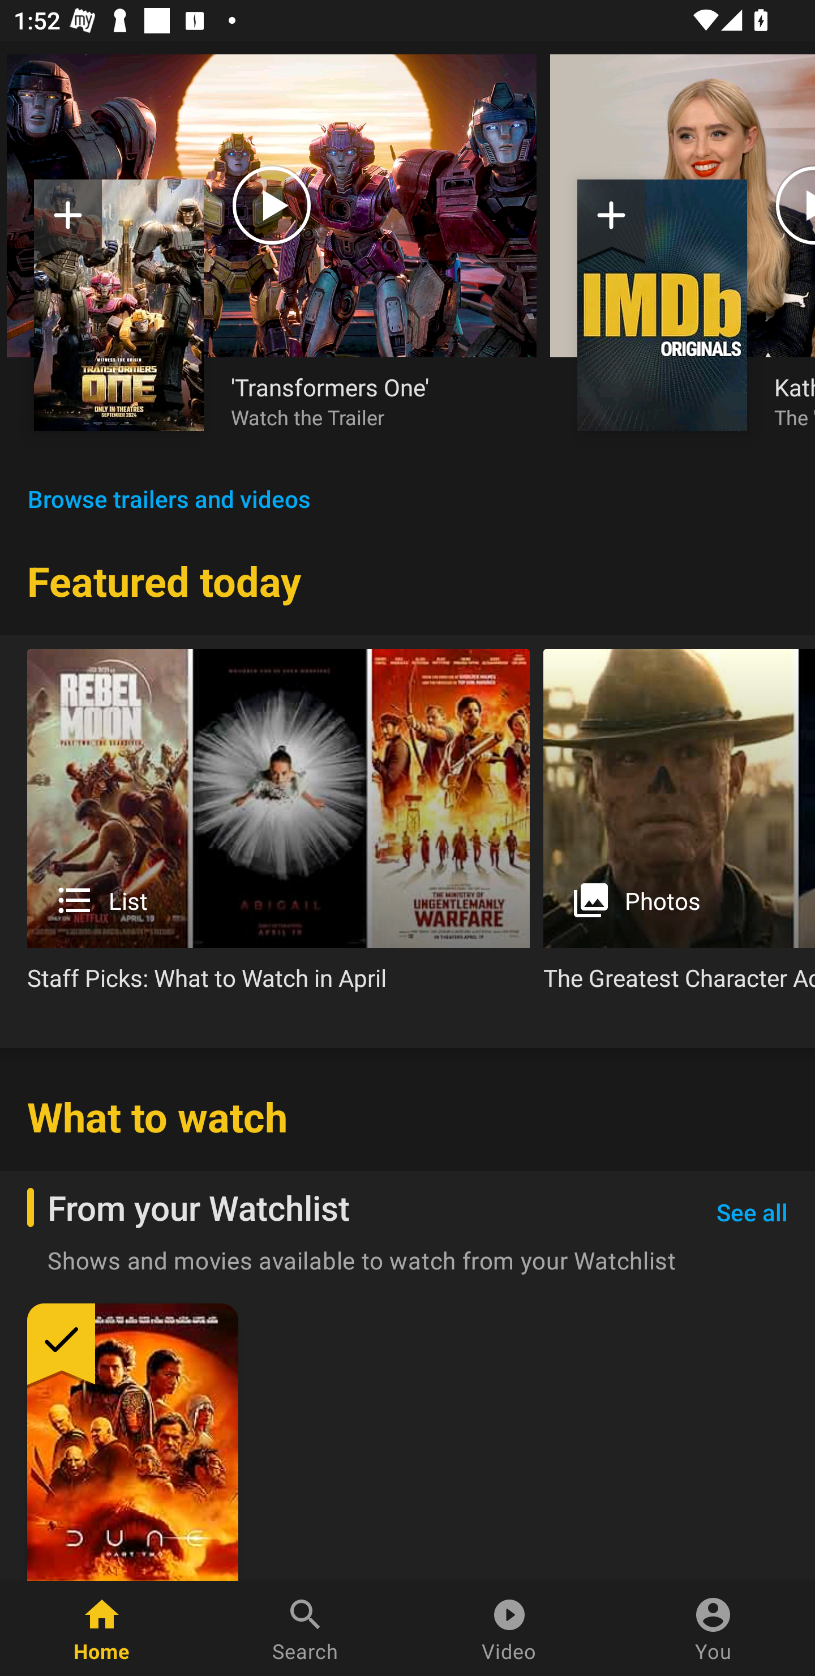 The height and width of the screenshot is (1676, 815). I want to click on Video, so click(509, 1628).